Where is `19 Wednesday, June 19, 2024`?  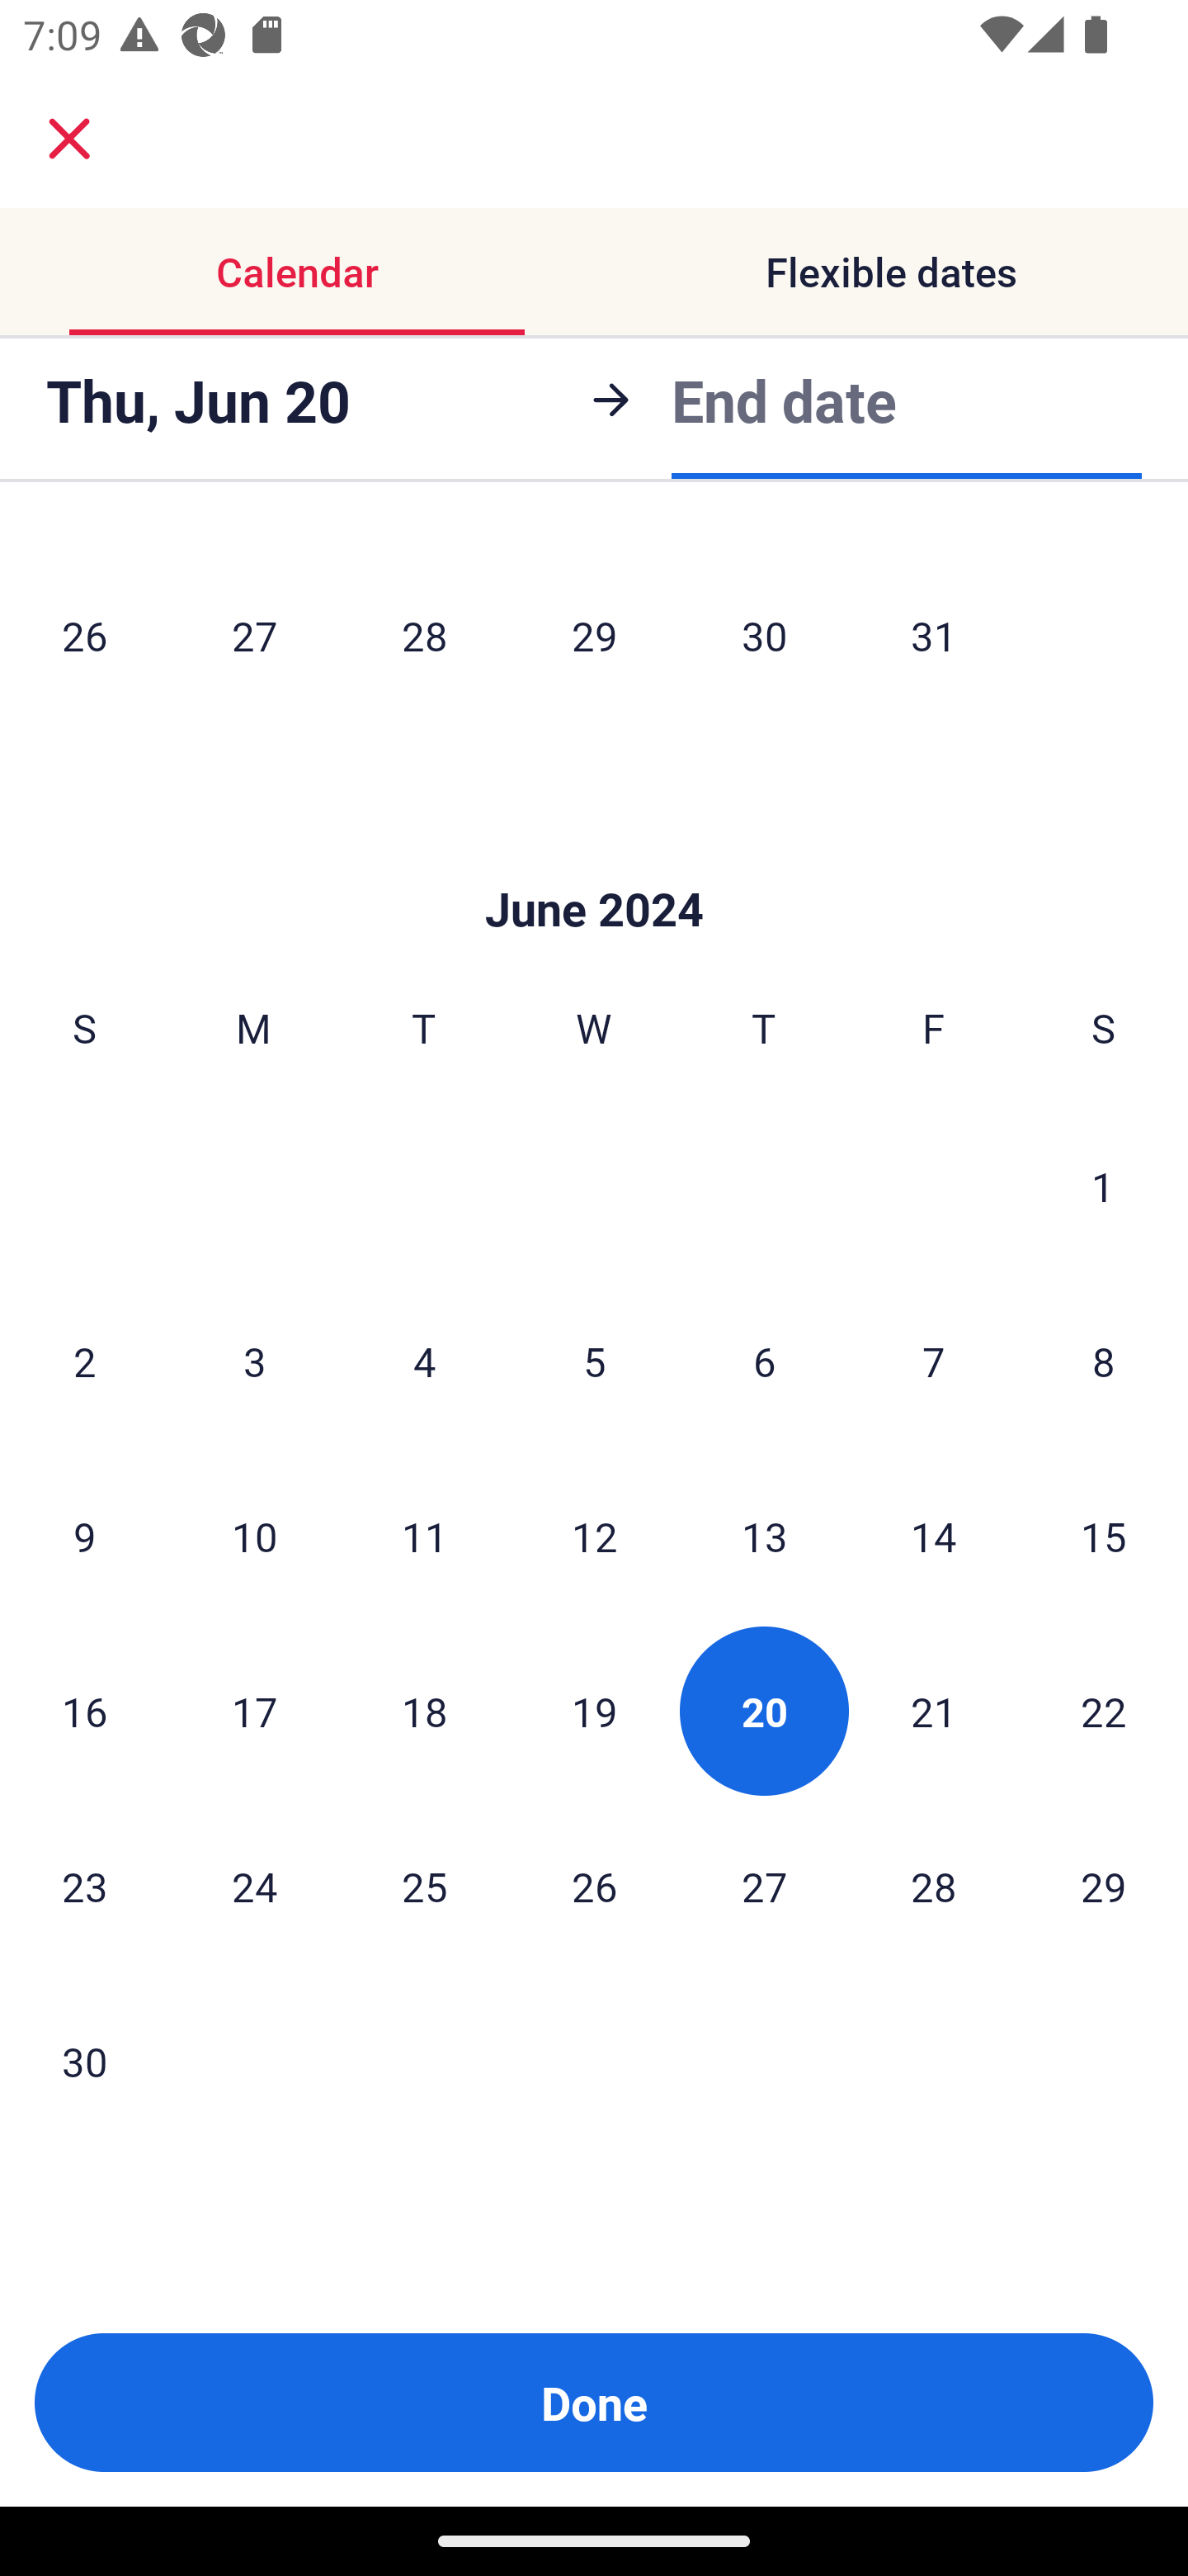 19 Wednesday, June 19, 2024 is located at coordinates (594, 1710).